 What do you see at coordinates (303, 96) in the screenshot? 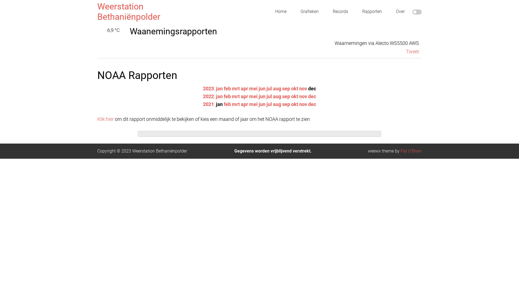
I see `nov` at bounding box center [303, 96].